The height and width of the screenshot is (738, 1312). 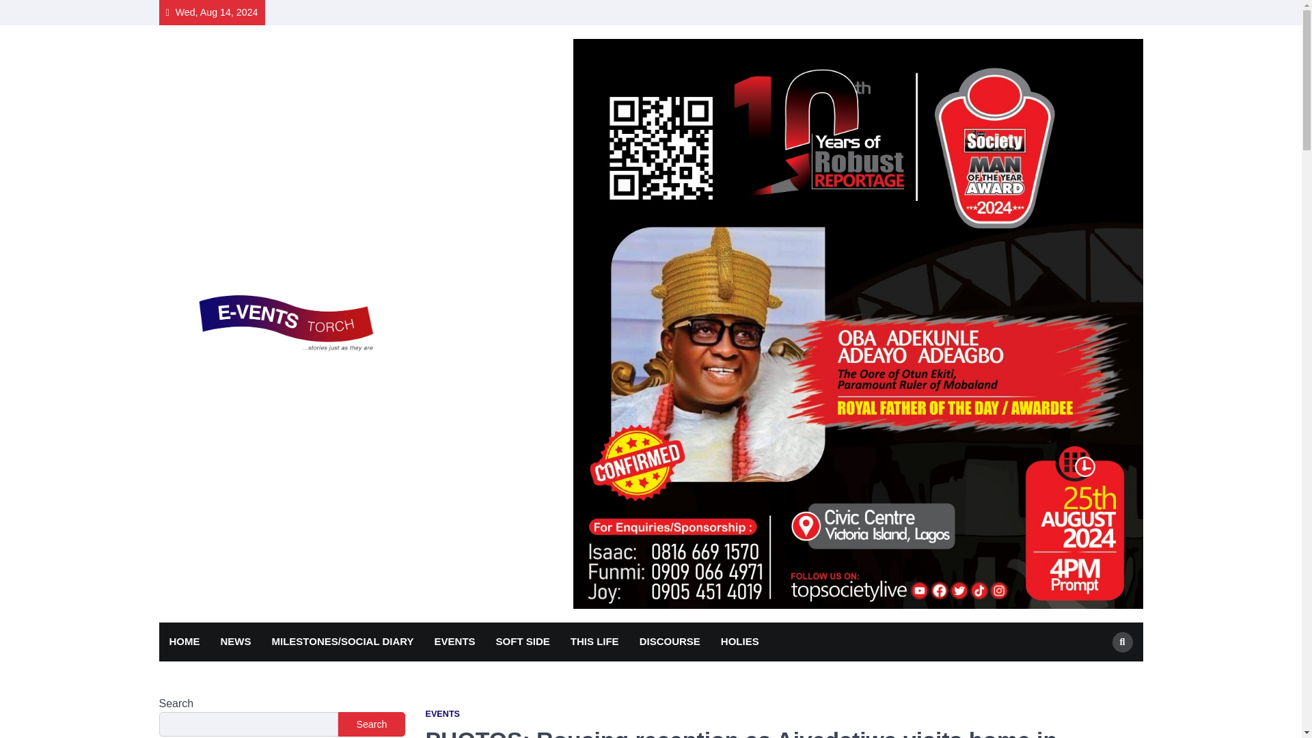 What do you see at coordinates (670, 642) in the screenshot?
I see `DISCOURSE` at bounding box center [670, 642].